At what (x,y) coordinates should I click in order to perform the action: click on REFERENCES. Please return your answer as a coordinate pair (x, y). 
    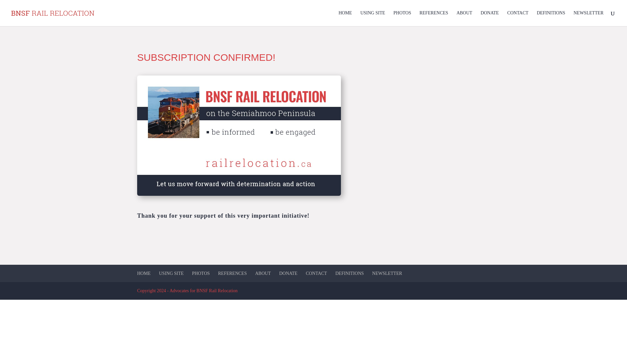
    Looking at the image, I should click on (434, 18).